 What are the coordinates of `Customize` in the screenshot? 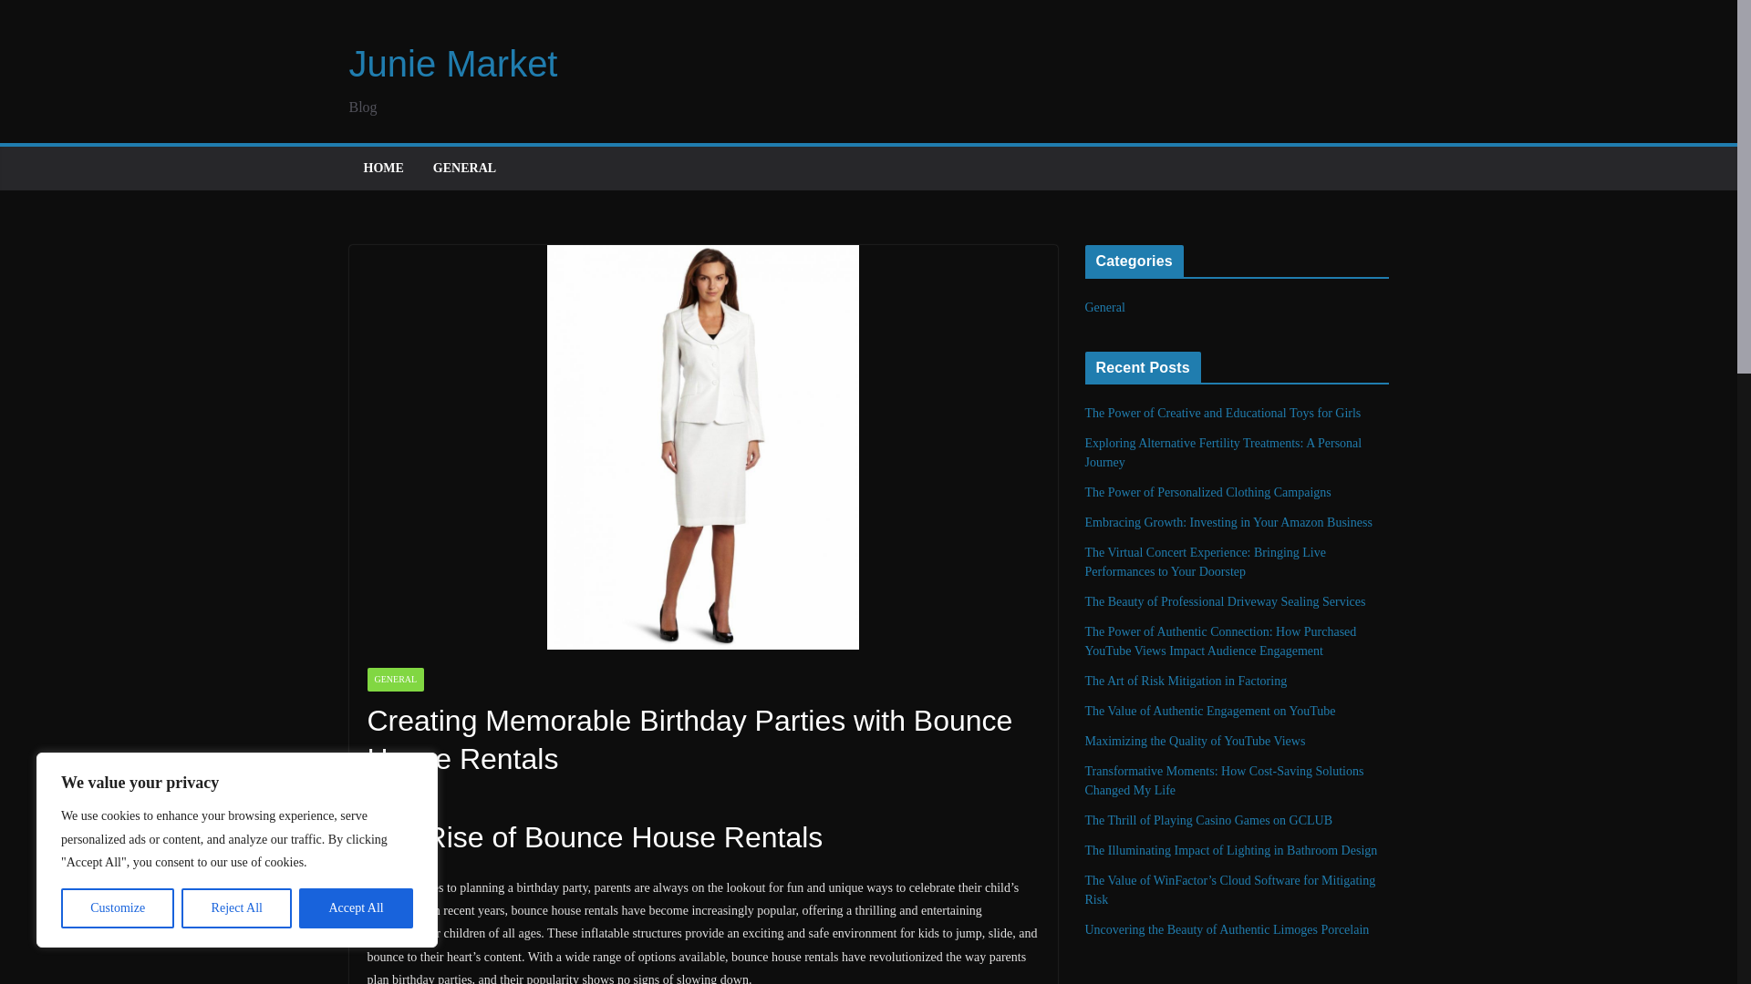 It's located at (117, 908).